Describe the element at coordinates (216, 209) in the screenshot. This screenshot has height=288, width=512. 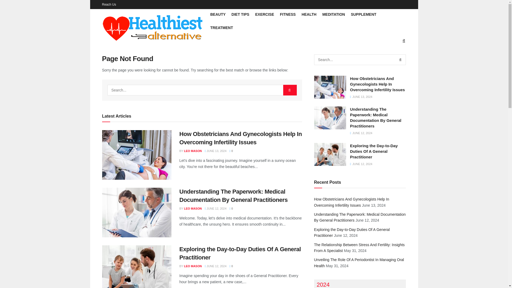
I see `JUNE 12, 2024` at that location.